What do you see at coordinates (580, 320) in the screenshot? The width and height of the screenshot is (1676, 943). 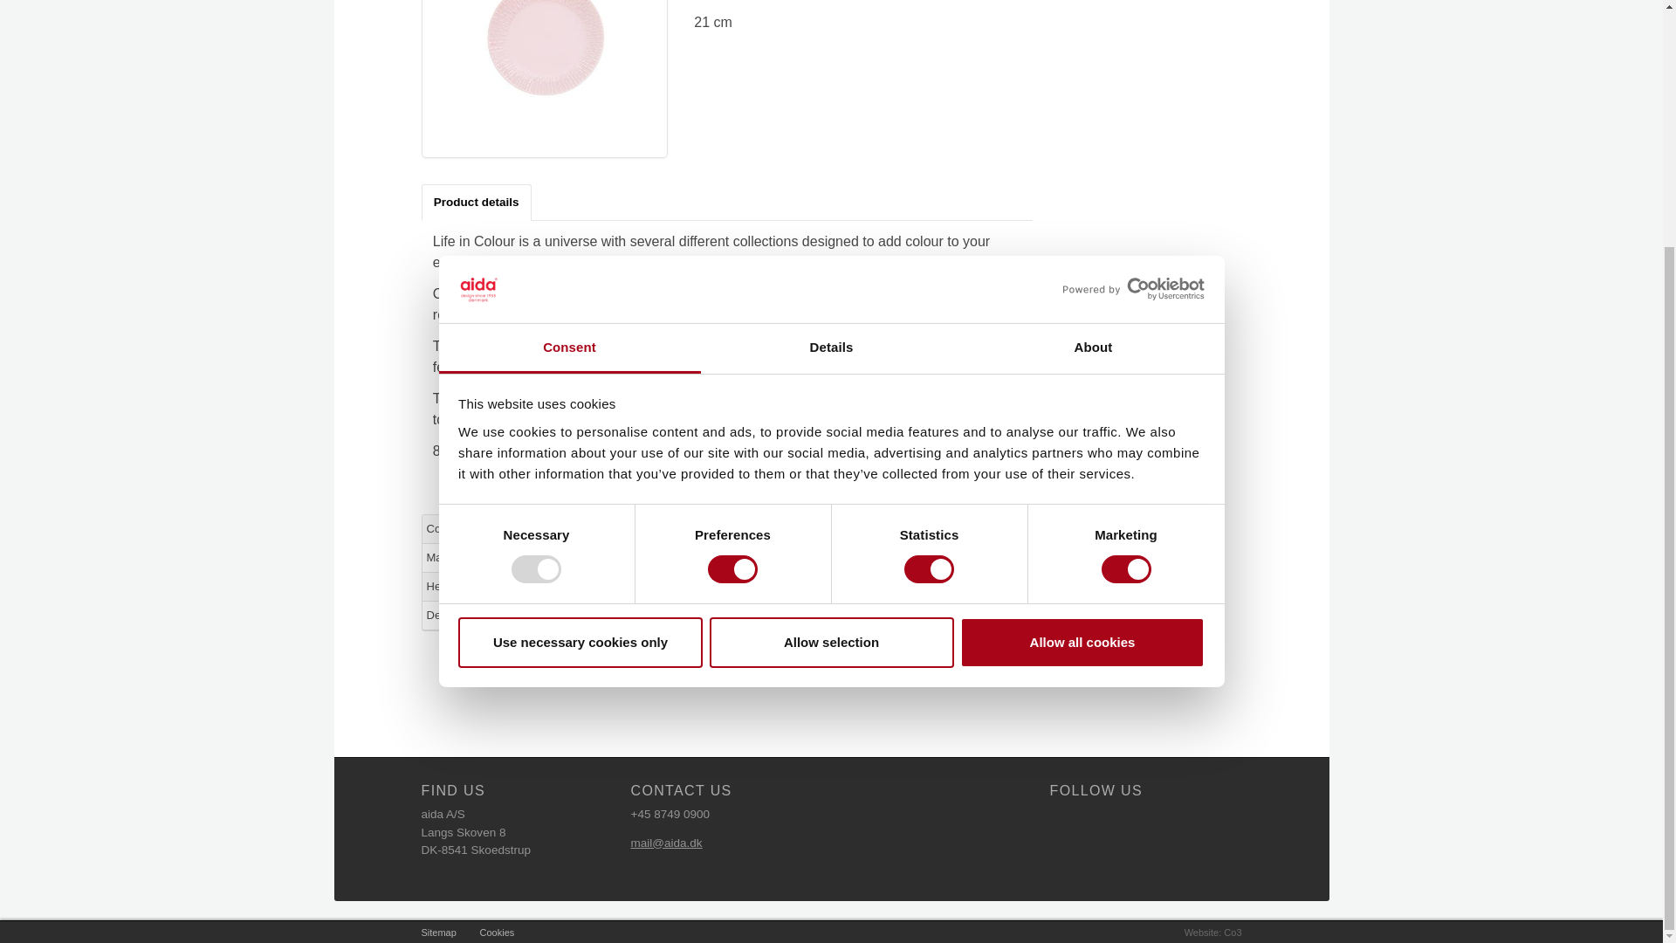 I see `Use necessary cookies only` at bounding box center [580, 320].